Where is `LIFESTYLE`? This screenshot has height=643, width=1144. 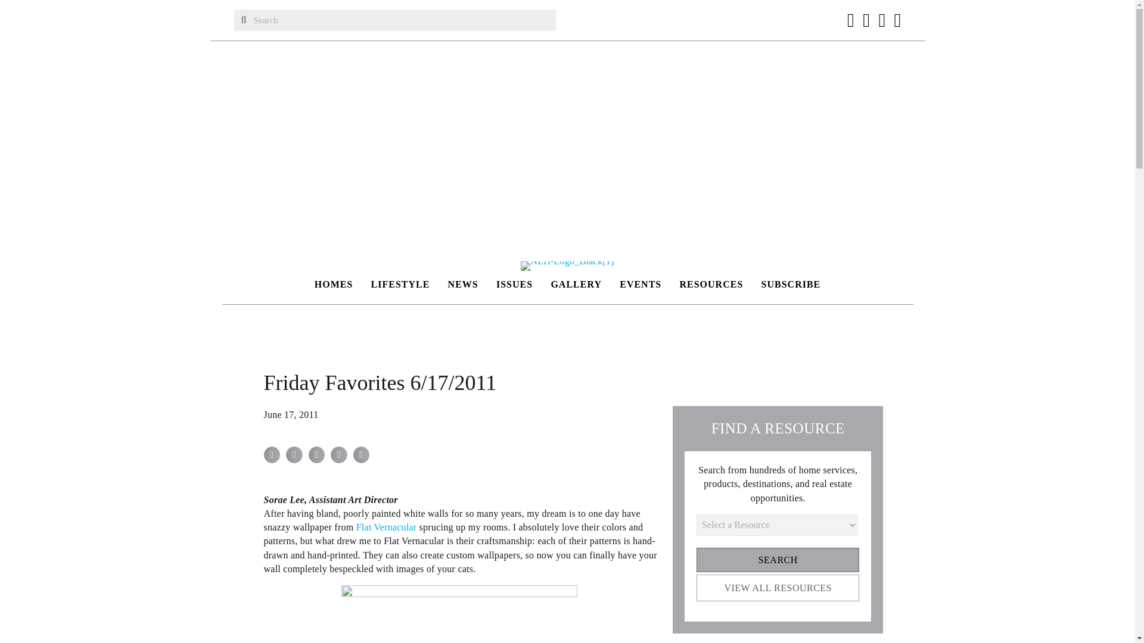 LIFESTYLE is located at coordinates (400, 285).